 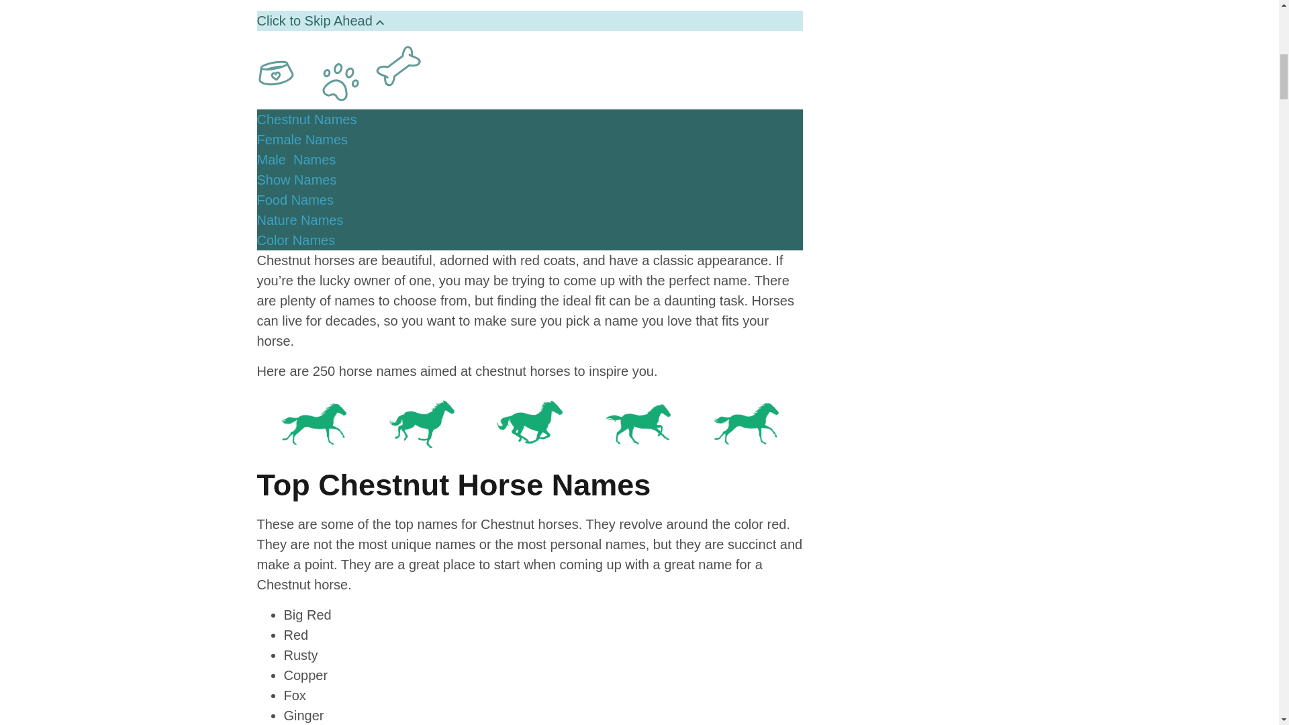 What do you see at coordinates (306, 119) in the screenshot?
I see `Chestnut Names` at bounding box center [306, 119].